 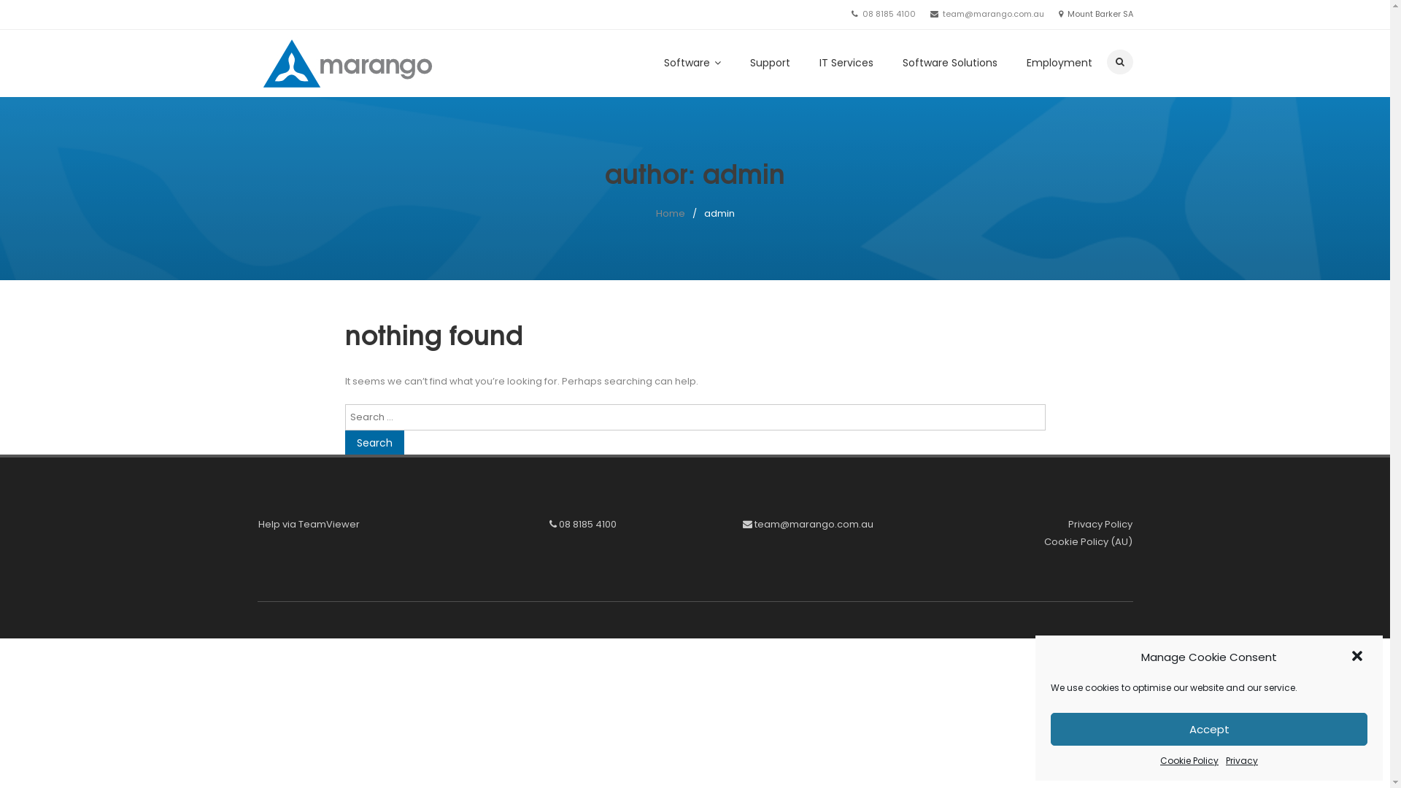 I want to click on Search, so click(x=374, y=442).